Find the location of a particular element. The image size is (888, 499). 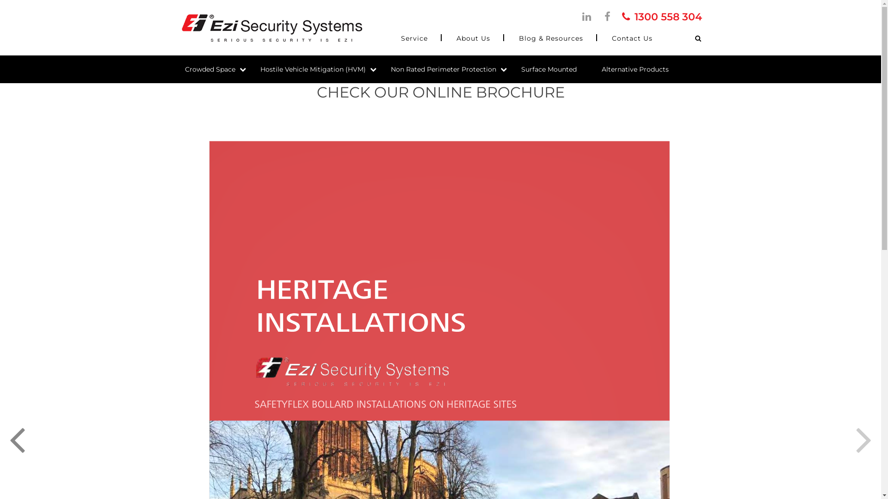

Hostile Vehicle Mitigation (HVM) is located at coordinates (319, 69).